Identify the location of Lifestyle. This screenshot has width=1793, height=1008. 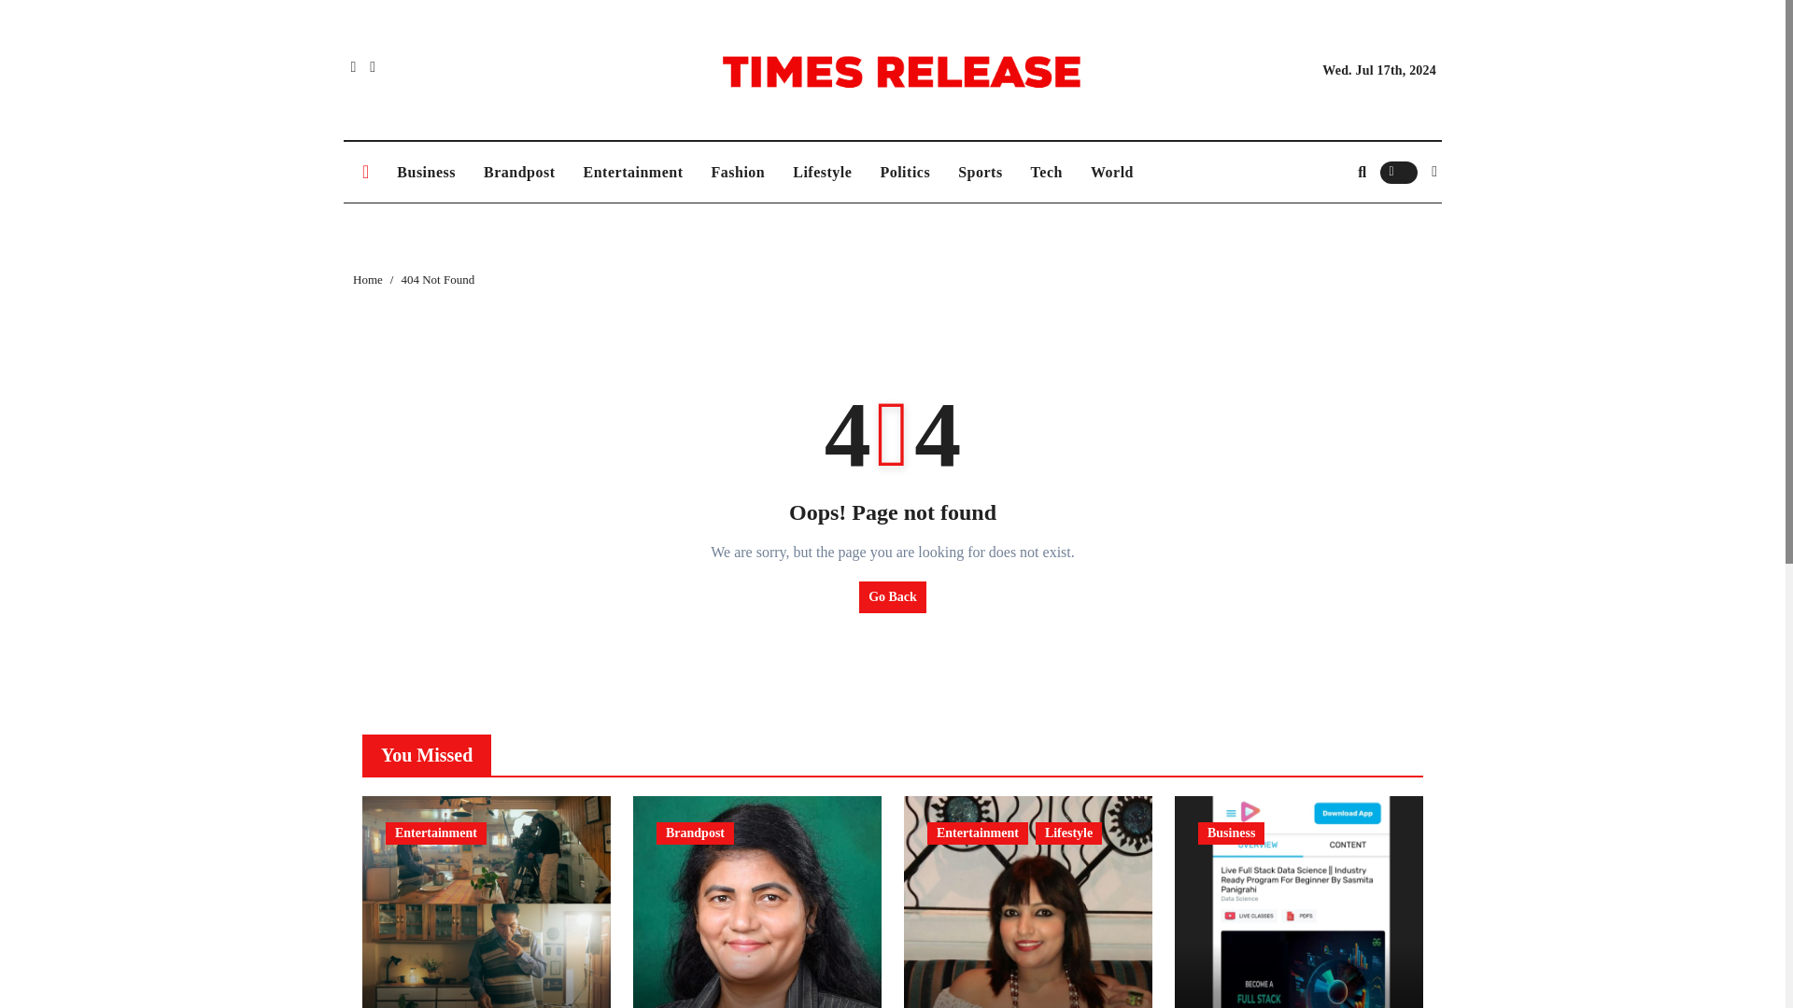
(822, 172).